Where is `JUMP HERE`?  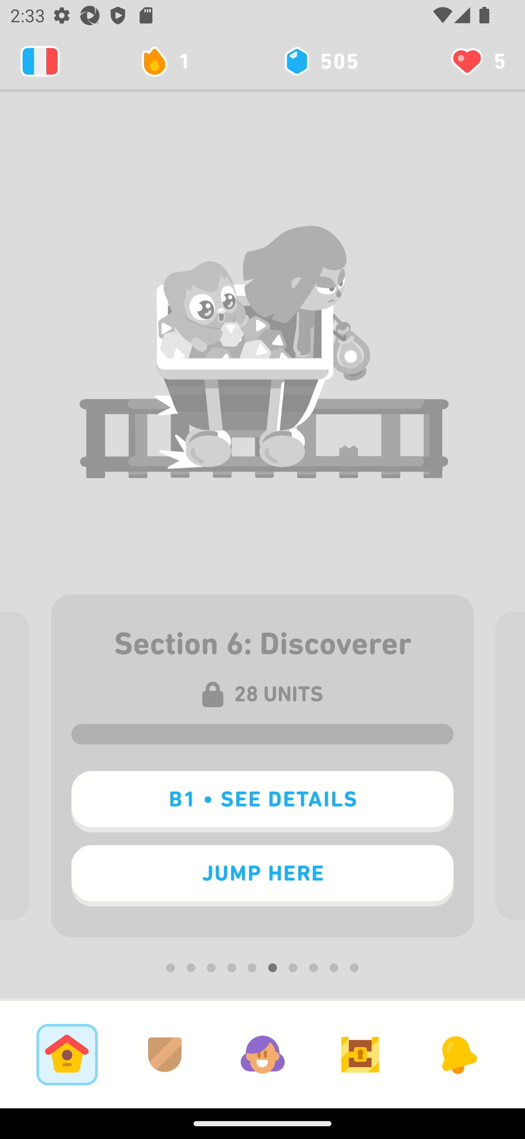 JUMP HERE is located at coordinates (262, 876).